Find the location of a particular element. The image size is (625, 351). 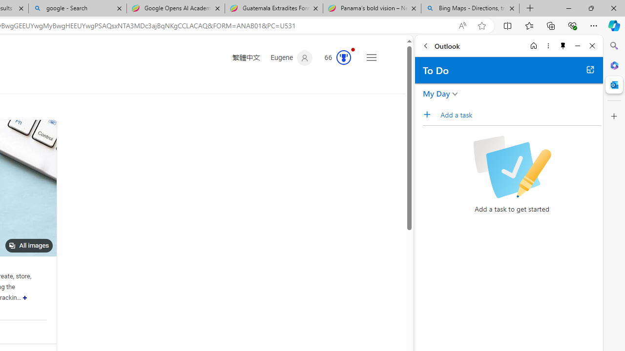

Microsoft Rewards 63 is located at coordinates (334, 58).